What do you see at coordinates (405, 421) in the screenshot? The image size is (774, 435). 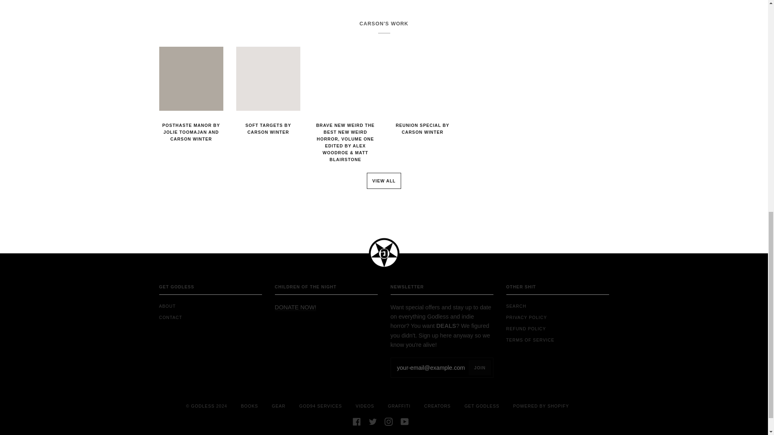 I see `YouTube` at bounding box center [405, 421].